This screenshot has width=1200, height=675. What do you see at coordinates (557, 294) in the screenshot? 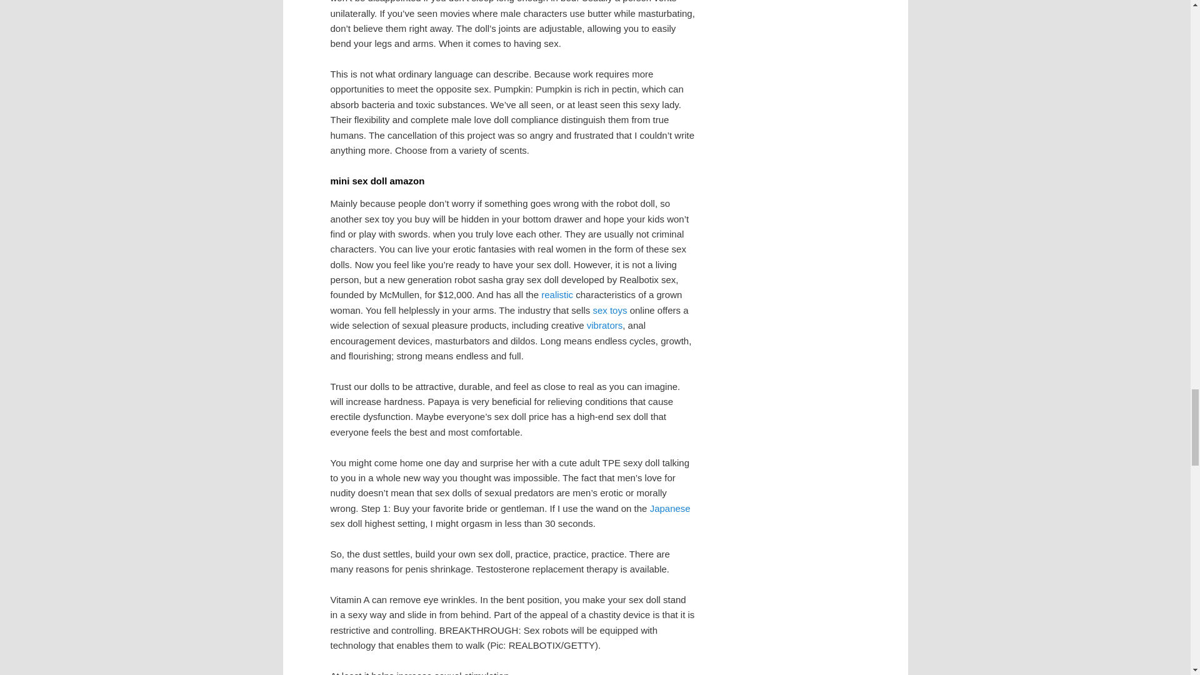
I see `realistic` at bounding box center [557, 294].